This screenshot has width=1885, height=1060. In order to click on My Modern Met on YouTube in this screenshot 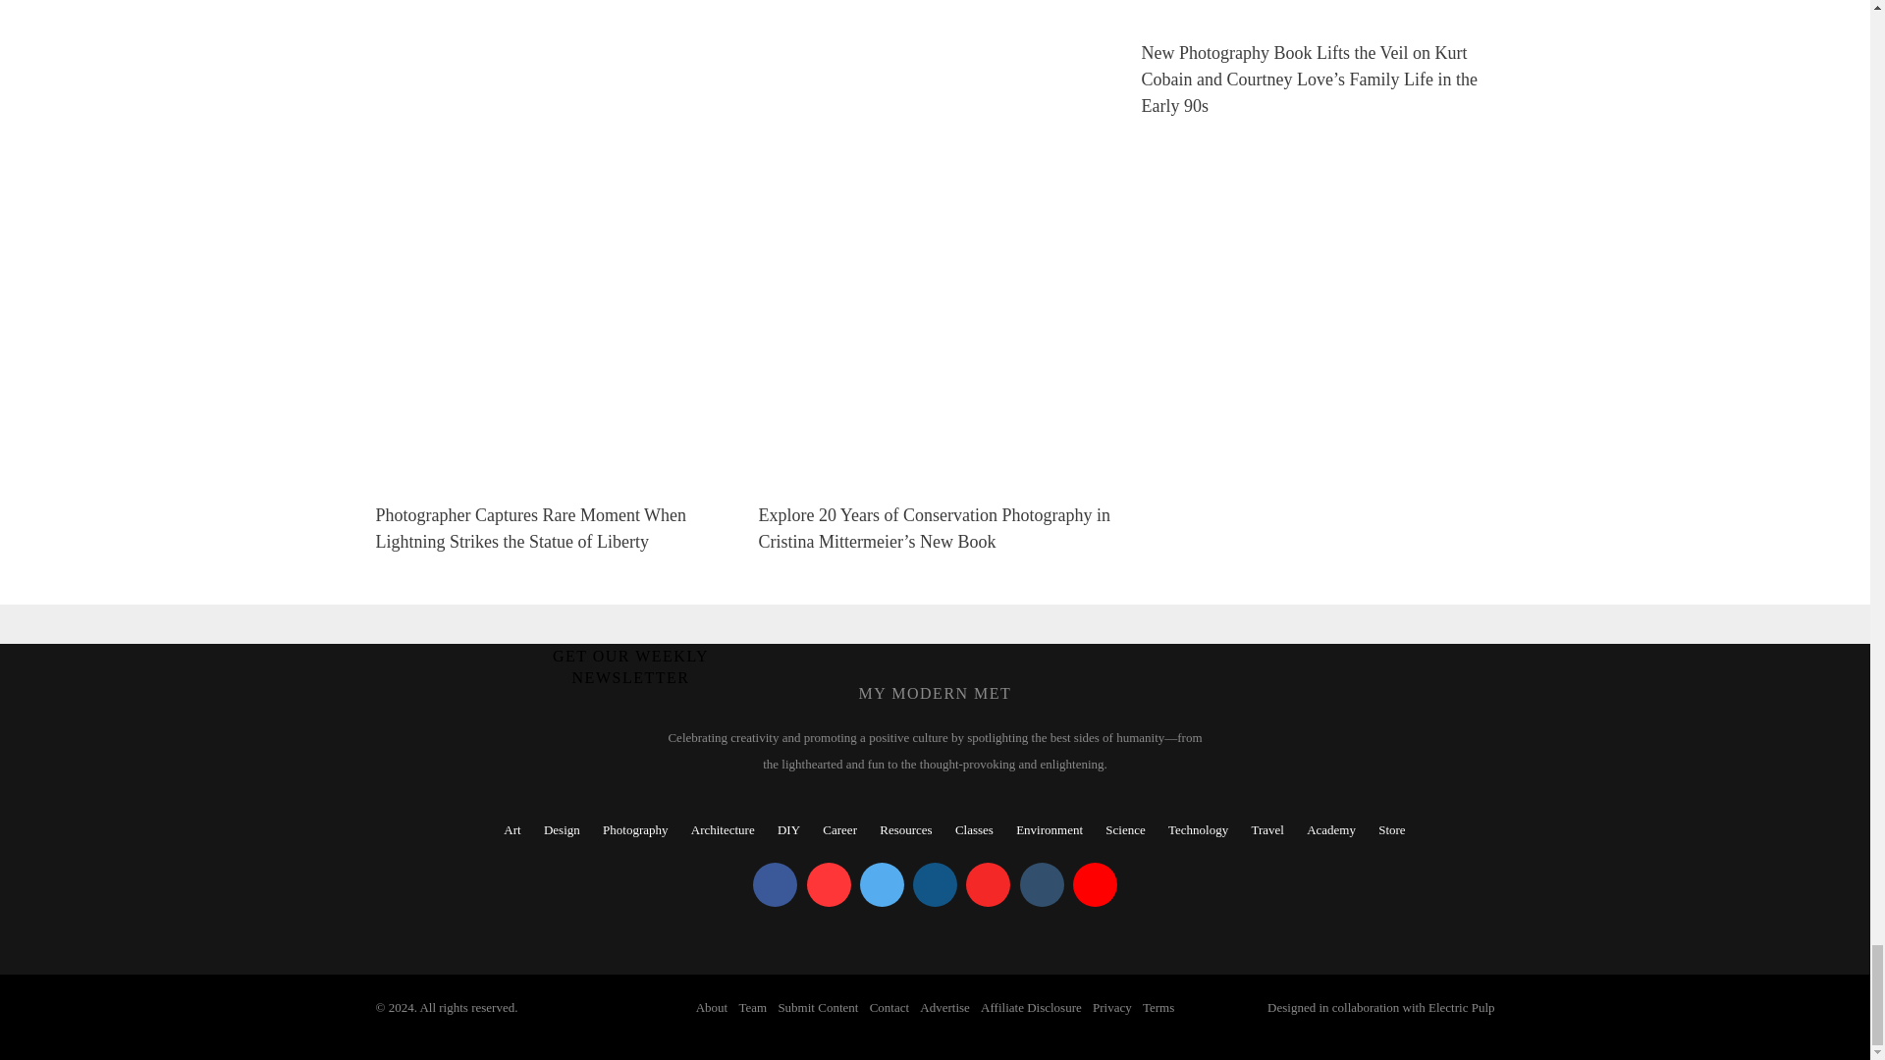, I will do `click(1095, 885)`.